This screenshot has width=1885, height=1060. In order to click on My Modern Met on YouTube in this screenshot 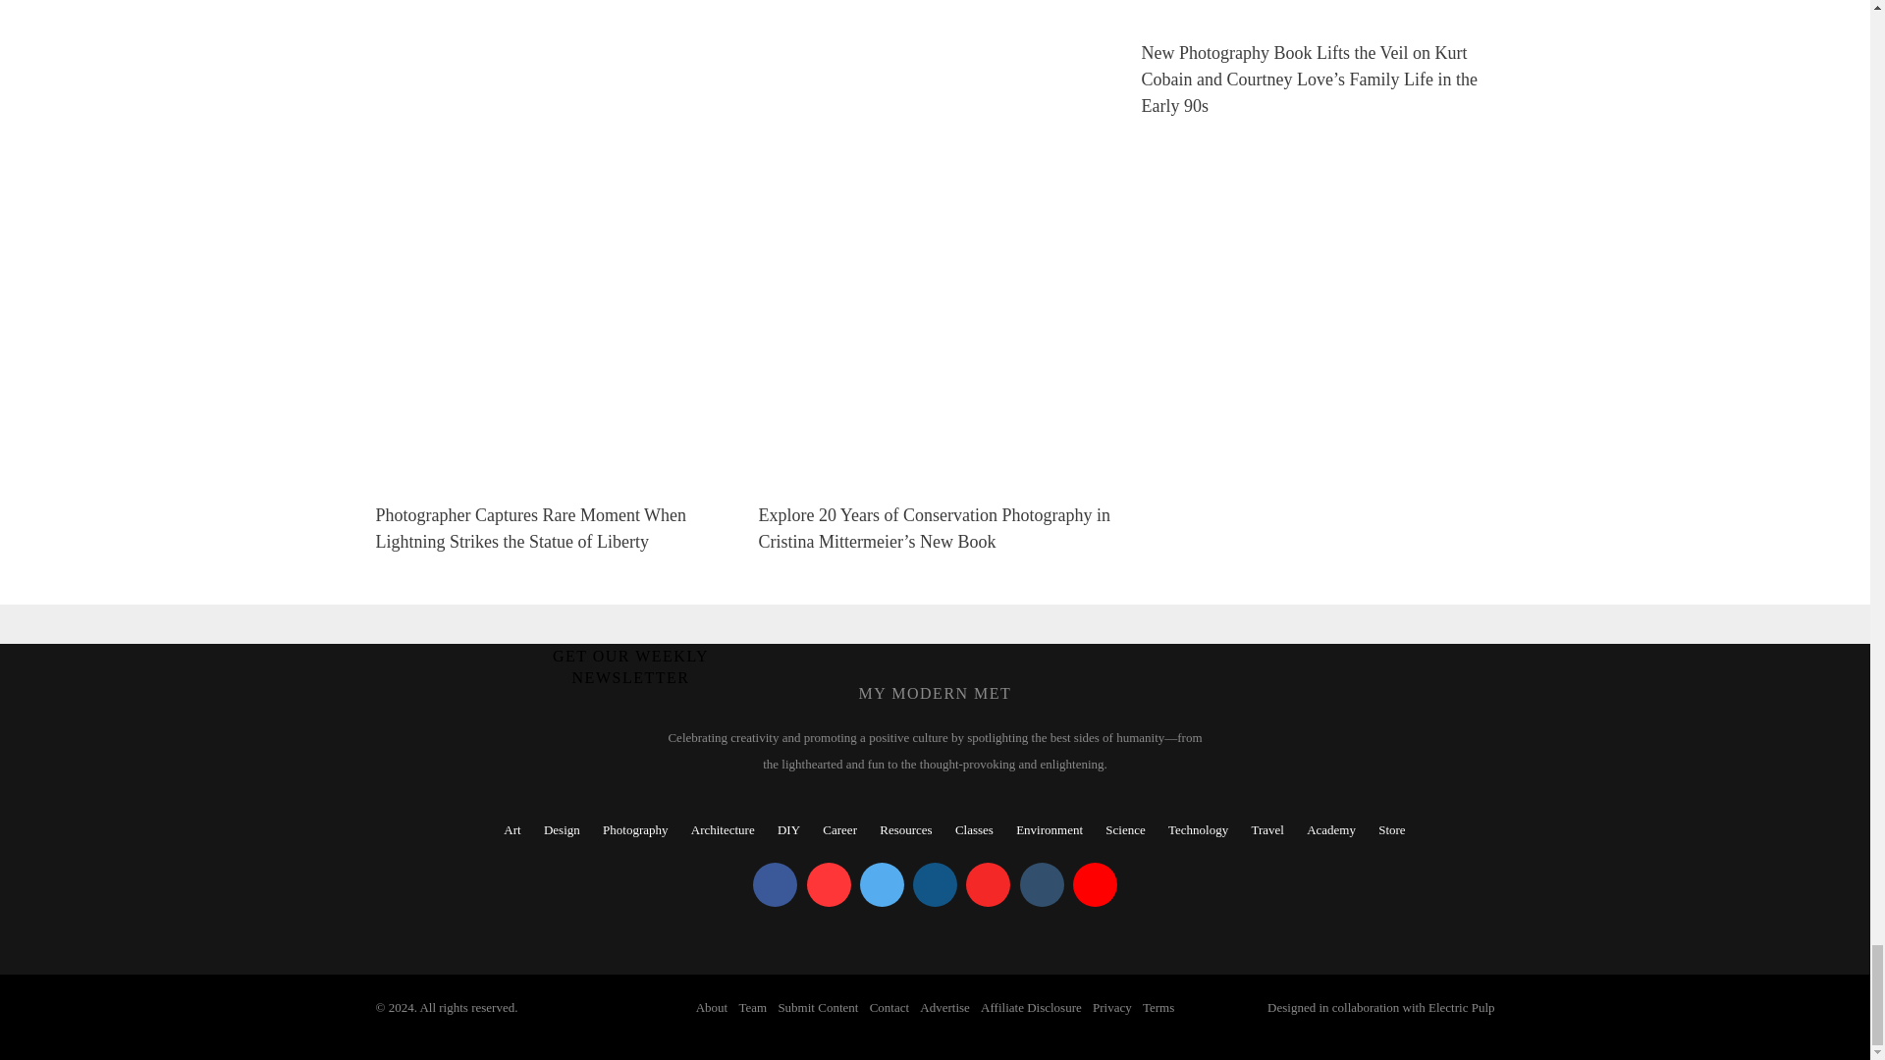, I will do `click(1095, 885)`.